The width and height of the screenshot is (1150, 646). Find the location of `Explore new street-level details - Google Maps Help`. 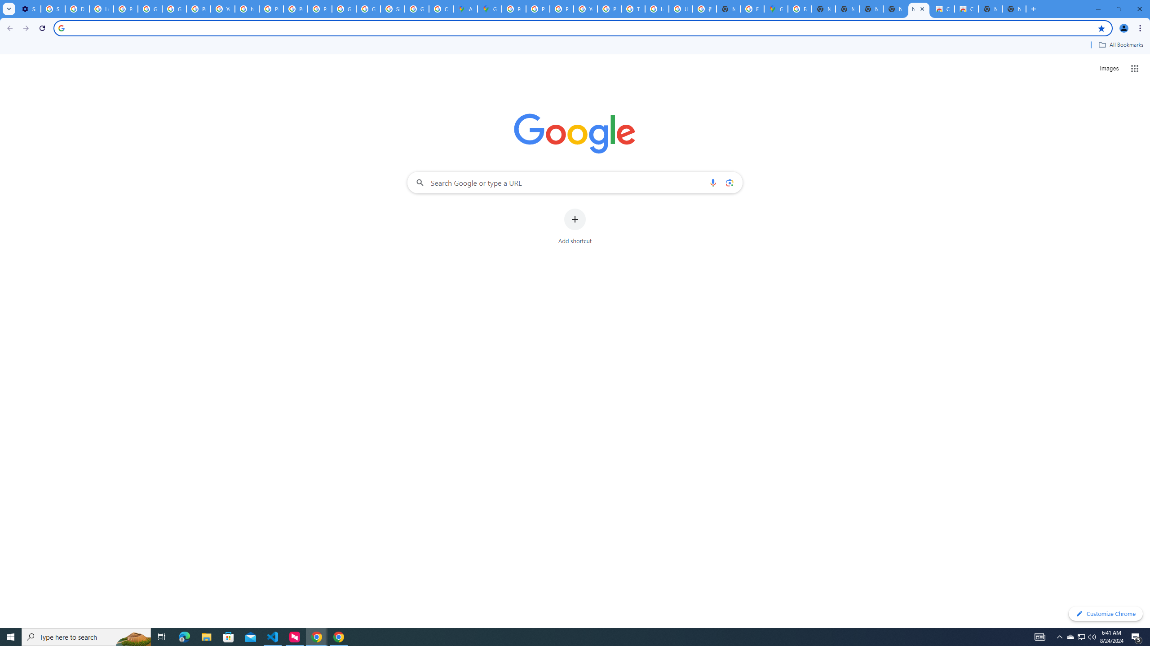

Explore new street-level details - Google Maps Help is located at coordinates (752, 9).